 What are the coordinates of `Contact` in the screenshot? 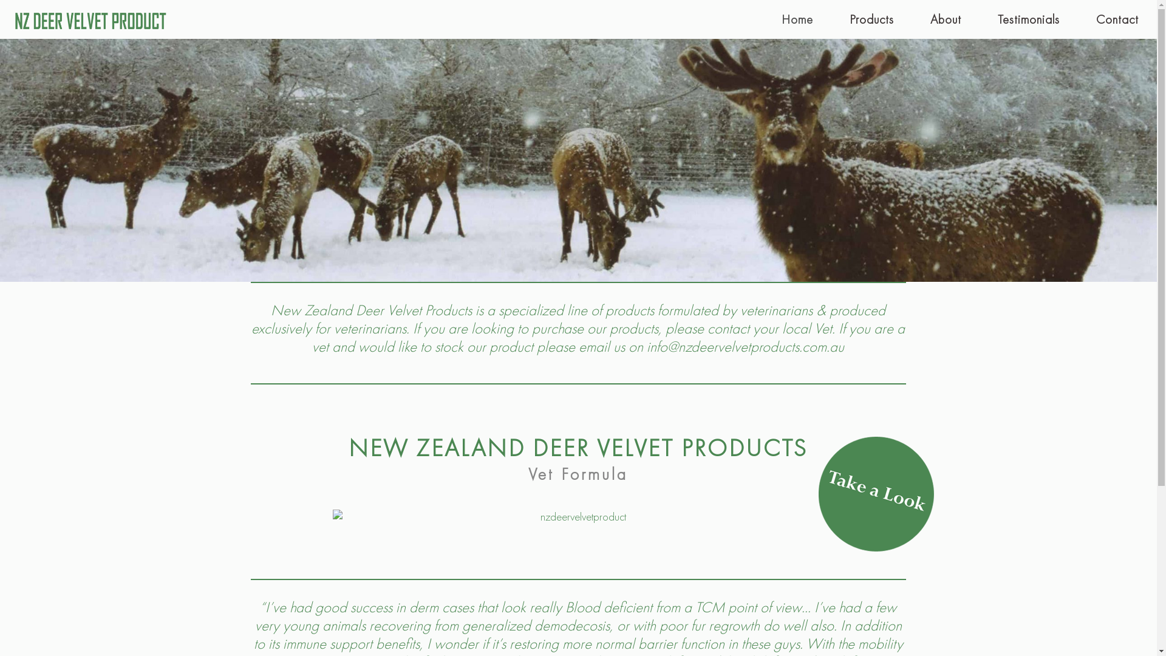 It's located at (1117, 19).